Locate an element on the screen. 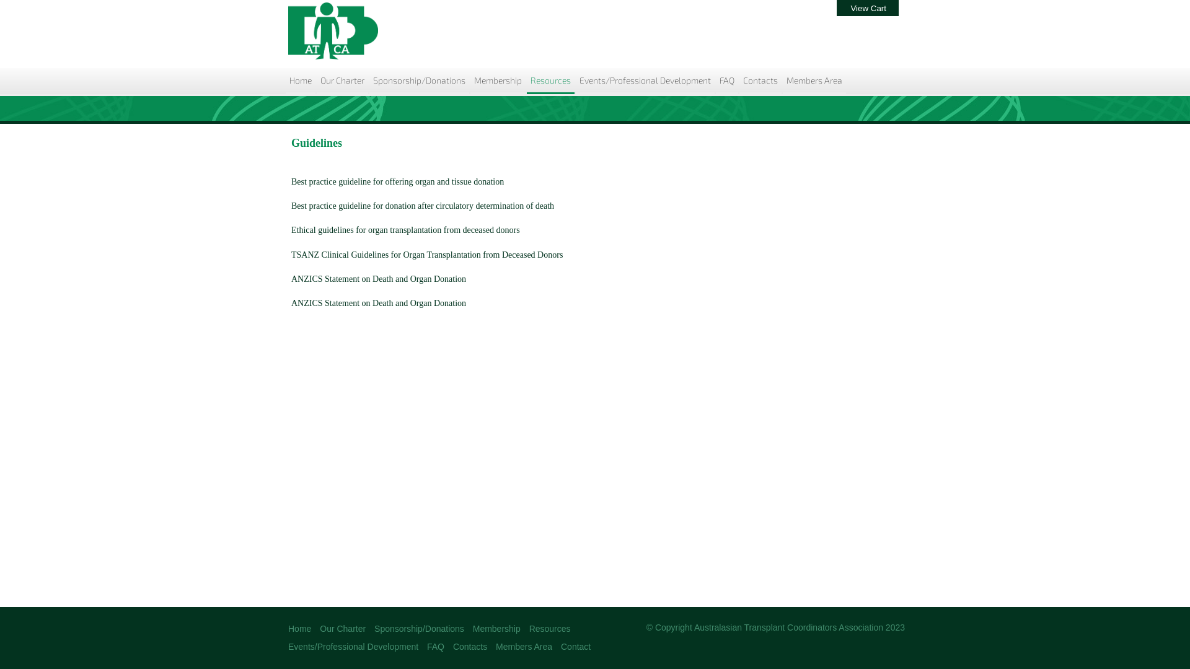 Image resolution: width=1190 pixels, height=669 pixels. ANZICS Statement on Death and Organ Donation is located at coordinates (379, 304).